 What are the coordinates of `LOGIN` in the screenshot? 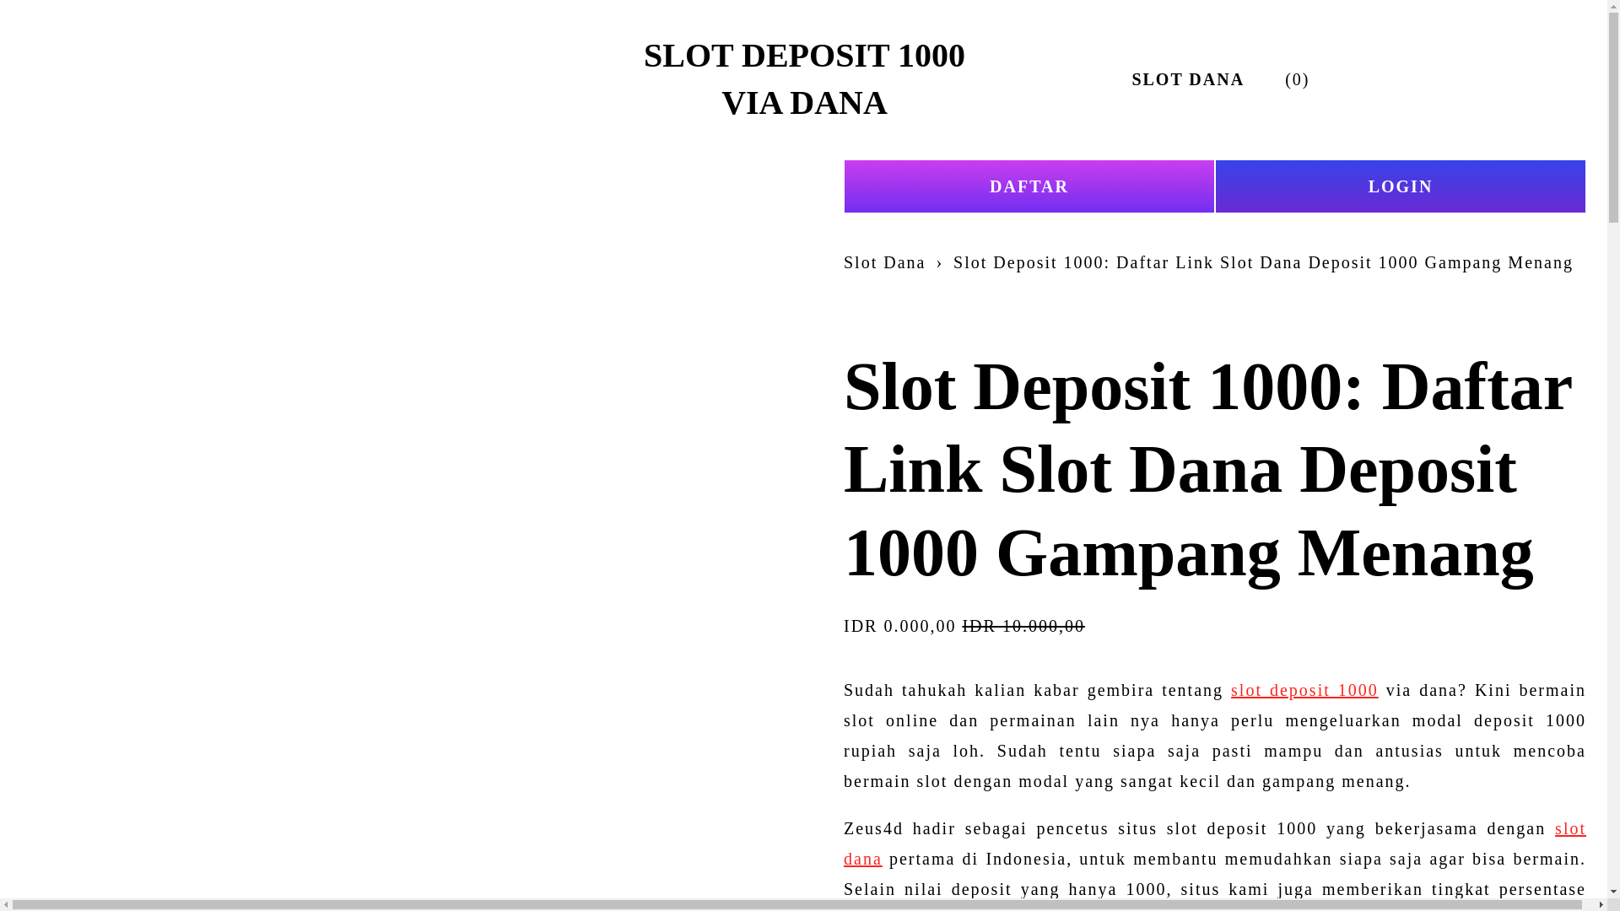 It's located at (1401, 186).